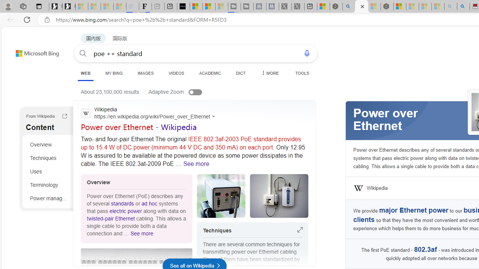 The image size is (479, 269). What do you see at coordinates (349, 7) in the screenshot?
I see `poe - Search` at bounding box center [349, 7].